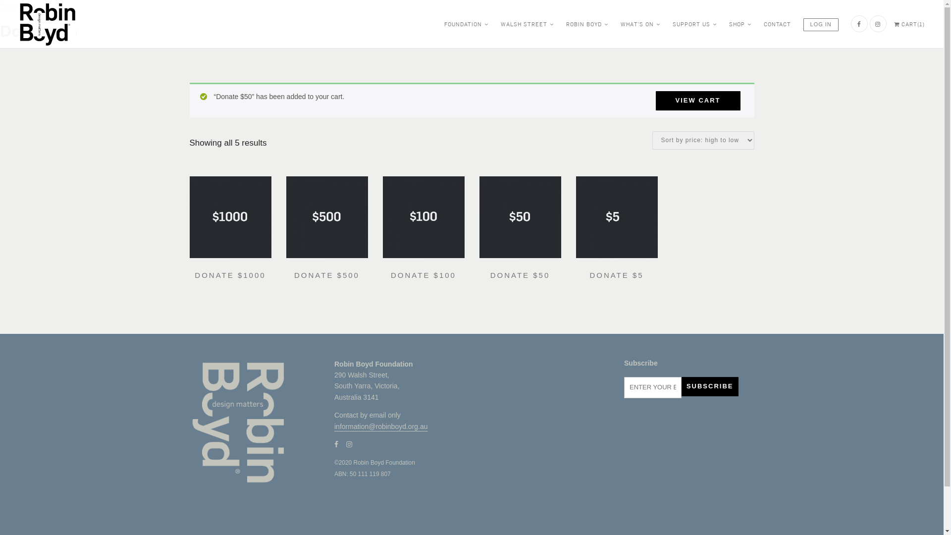  Describe the element at coordinates (527, 24) in the screenshot. I see `WALSH STREET` at that location.